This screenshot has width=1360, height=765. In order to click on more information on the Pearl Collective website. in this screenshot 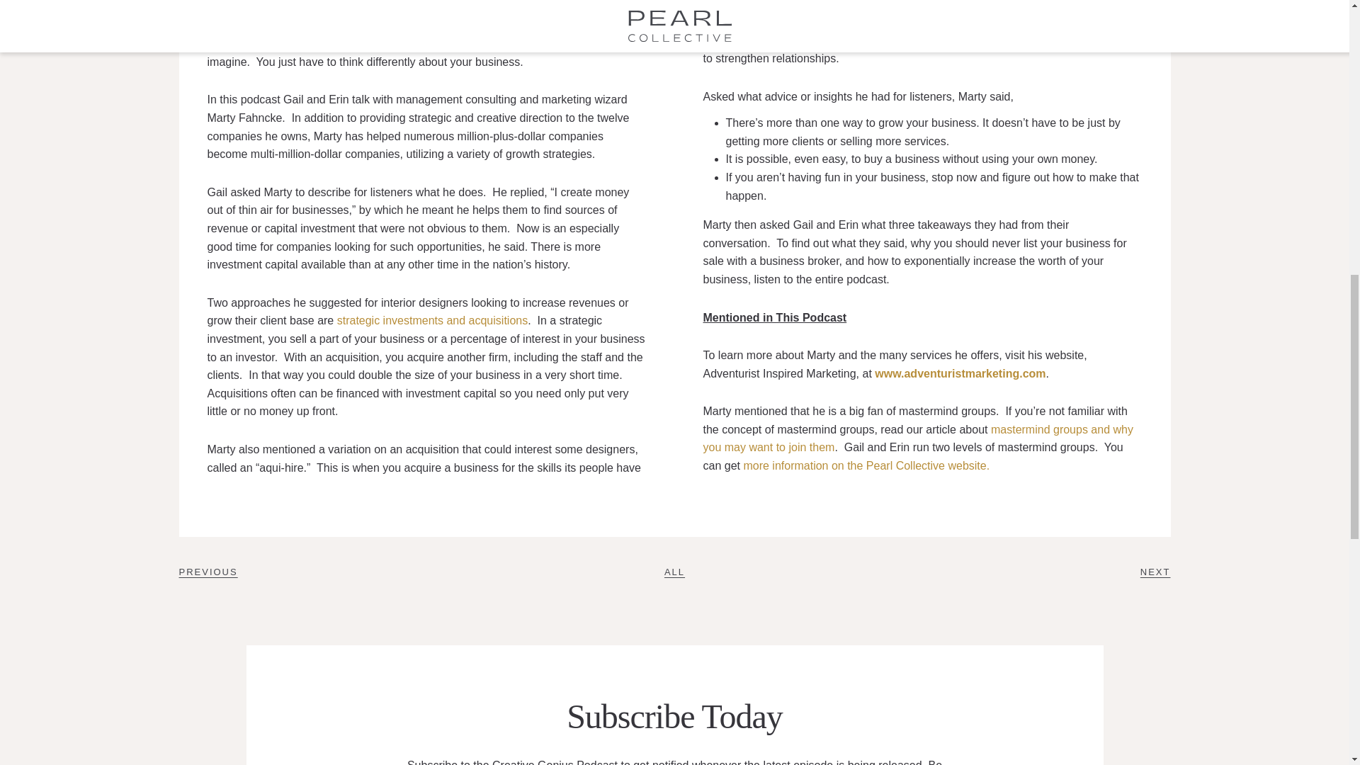, I will do `click(866, 466)`.